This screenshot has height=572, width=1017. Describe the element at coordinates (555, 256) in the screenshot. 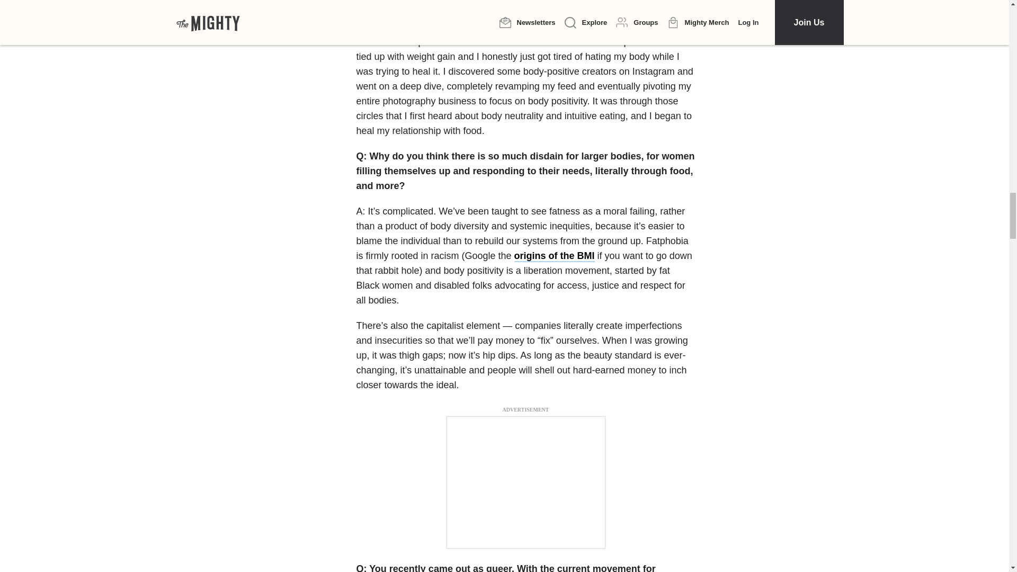

I see `origins of the BMI` at that location.